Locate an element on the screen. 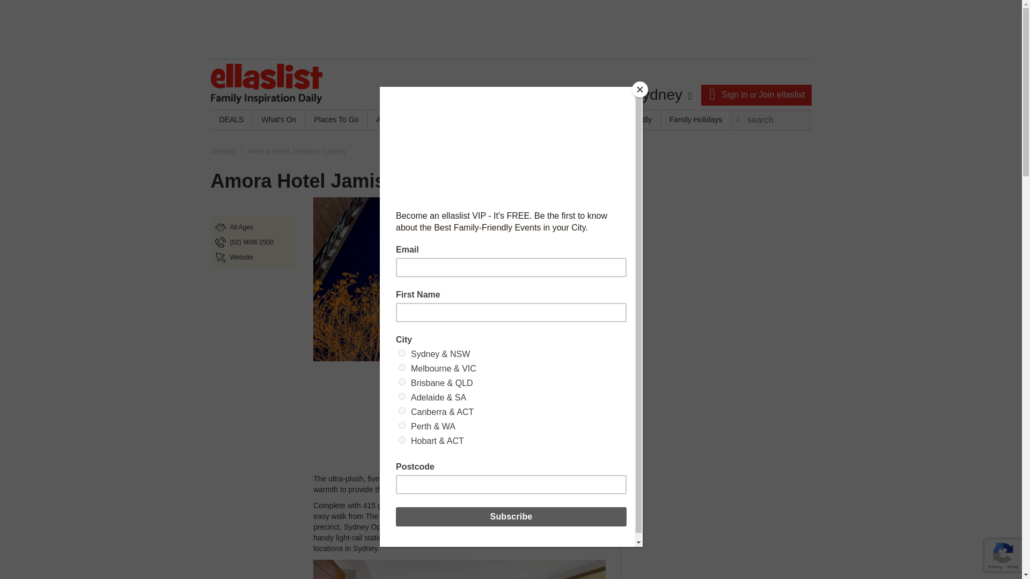  3rd party ad content is located at coordinates (459, 406).